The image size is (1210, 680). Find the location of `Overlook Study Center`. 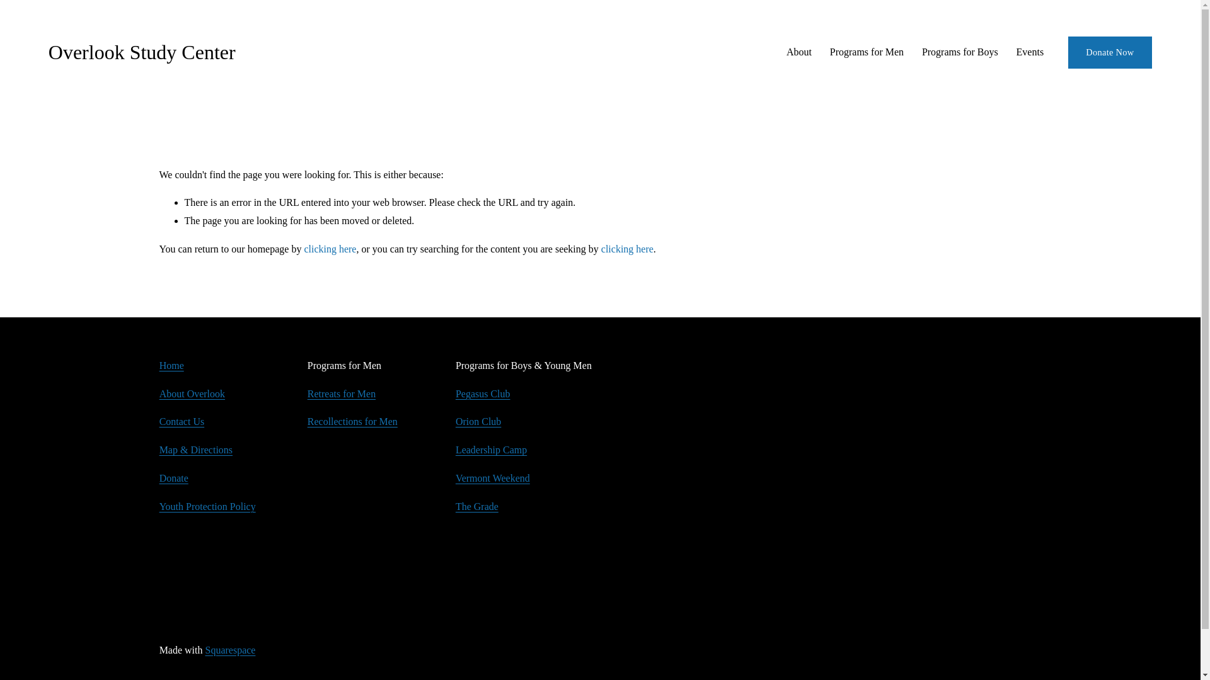

Overlook Study Center is located at coordinates (142, 52).